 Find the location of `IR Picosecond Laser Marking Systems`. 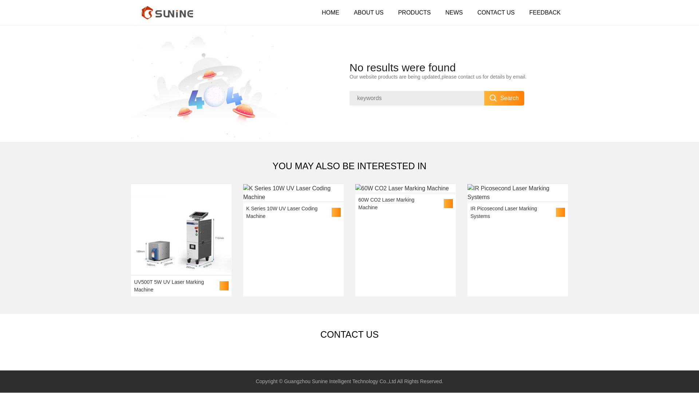

IR Picosecond Laser Marking Systems is located at coordinates (518, 204).